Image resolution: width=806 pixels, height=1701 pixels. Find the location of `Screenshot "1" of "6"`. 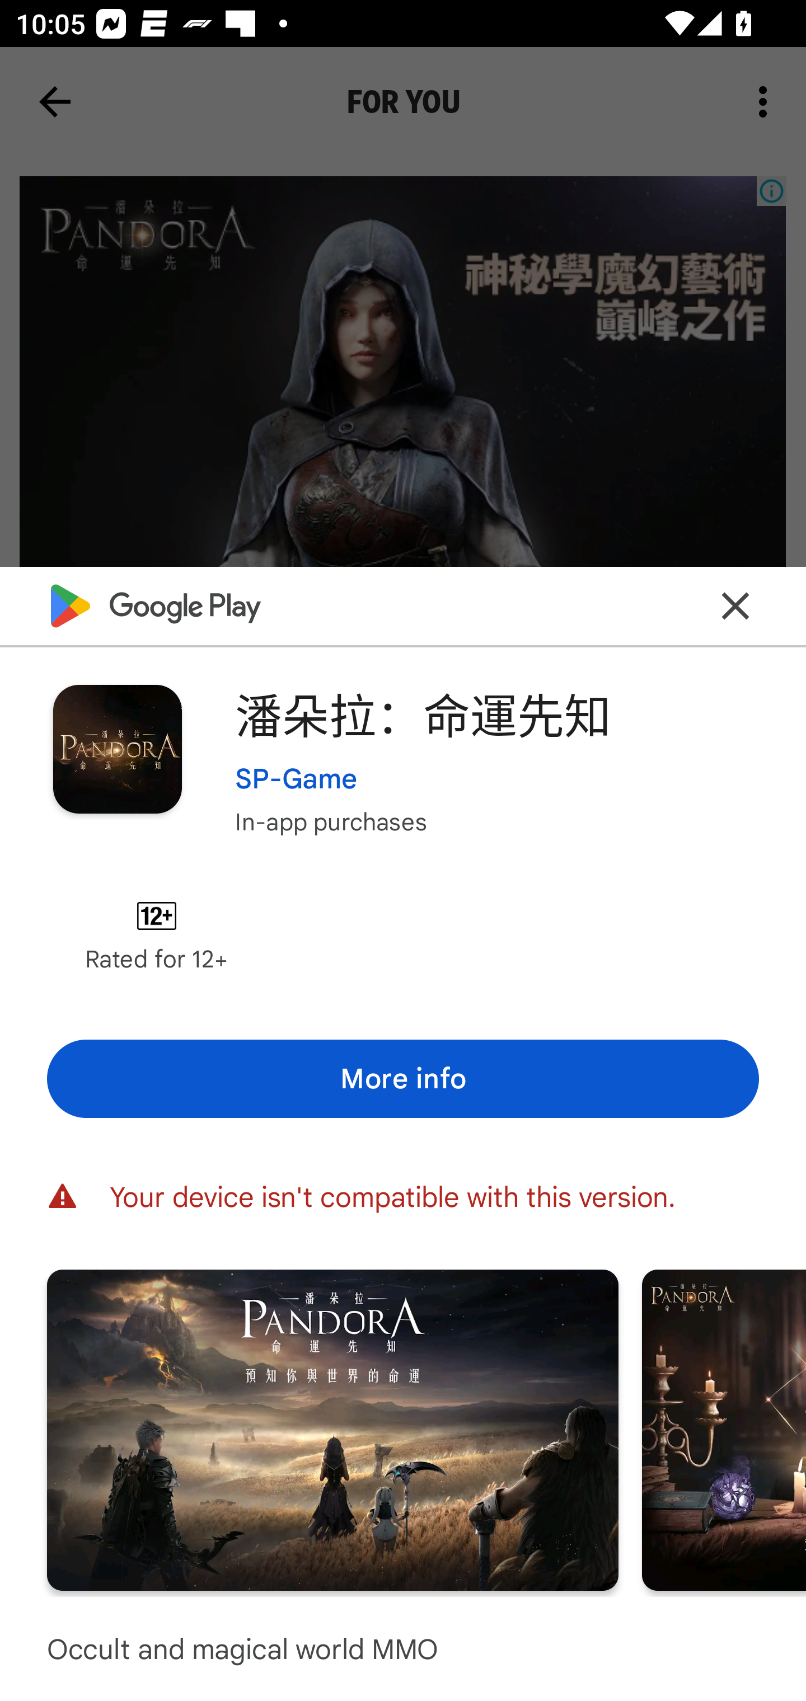

Screenshot "1" of "6" is located at coordinates (332, 1429).